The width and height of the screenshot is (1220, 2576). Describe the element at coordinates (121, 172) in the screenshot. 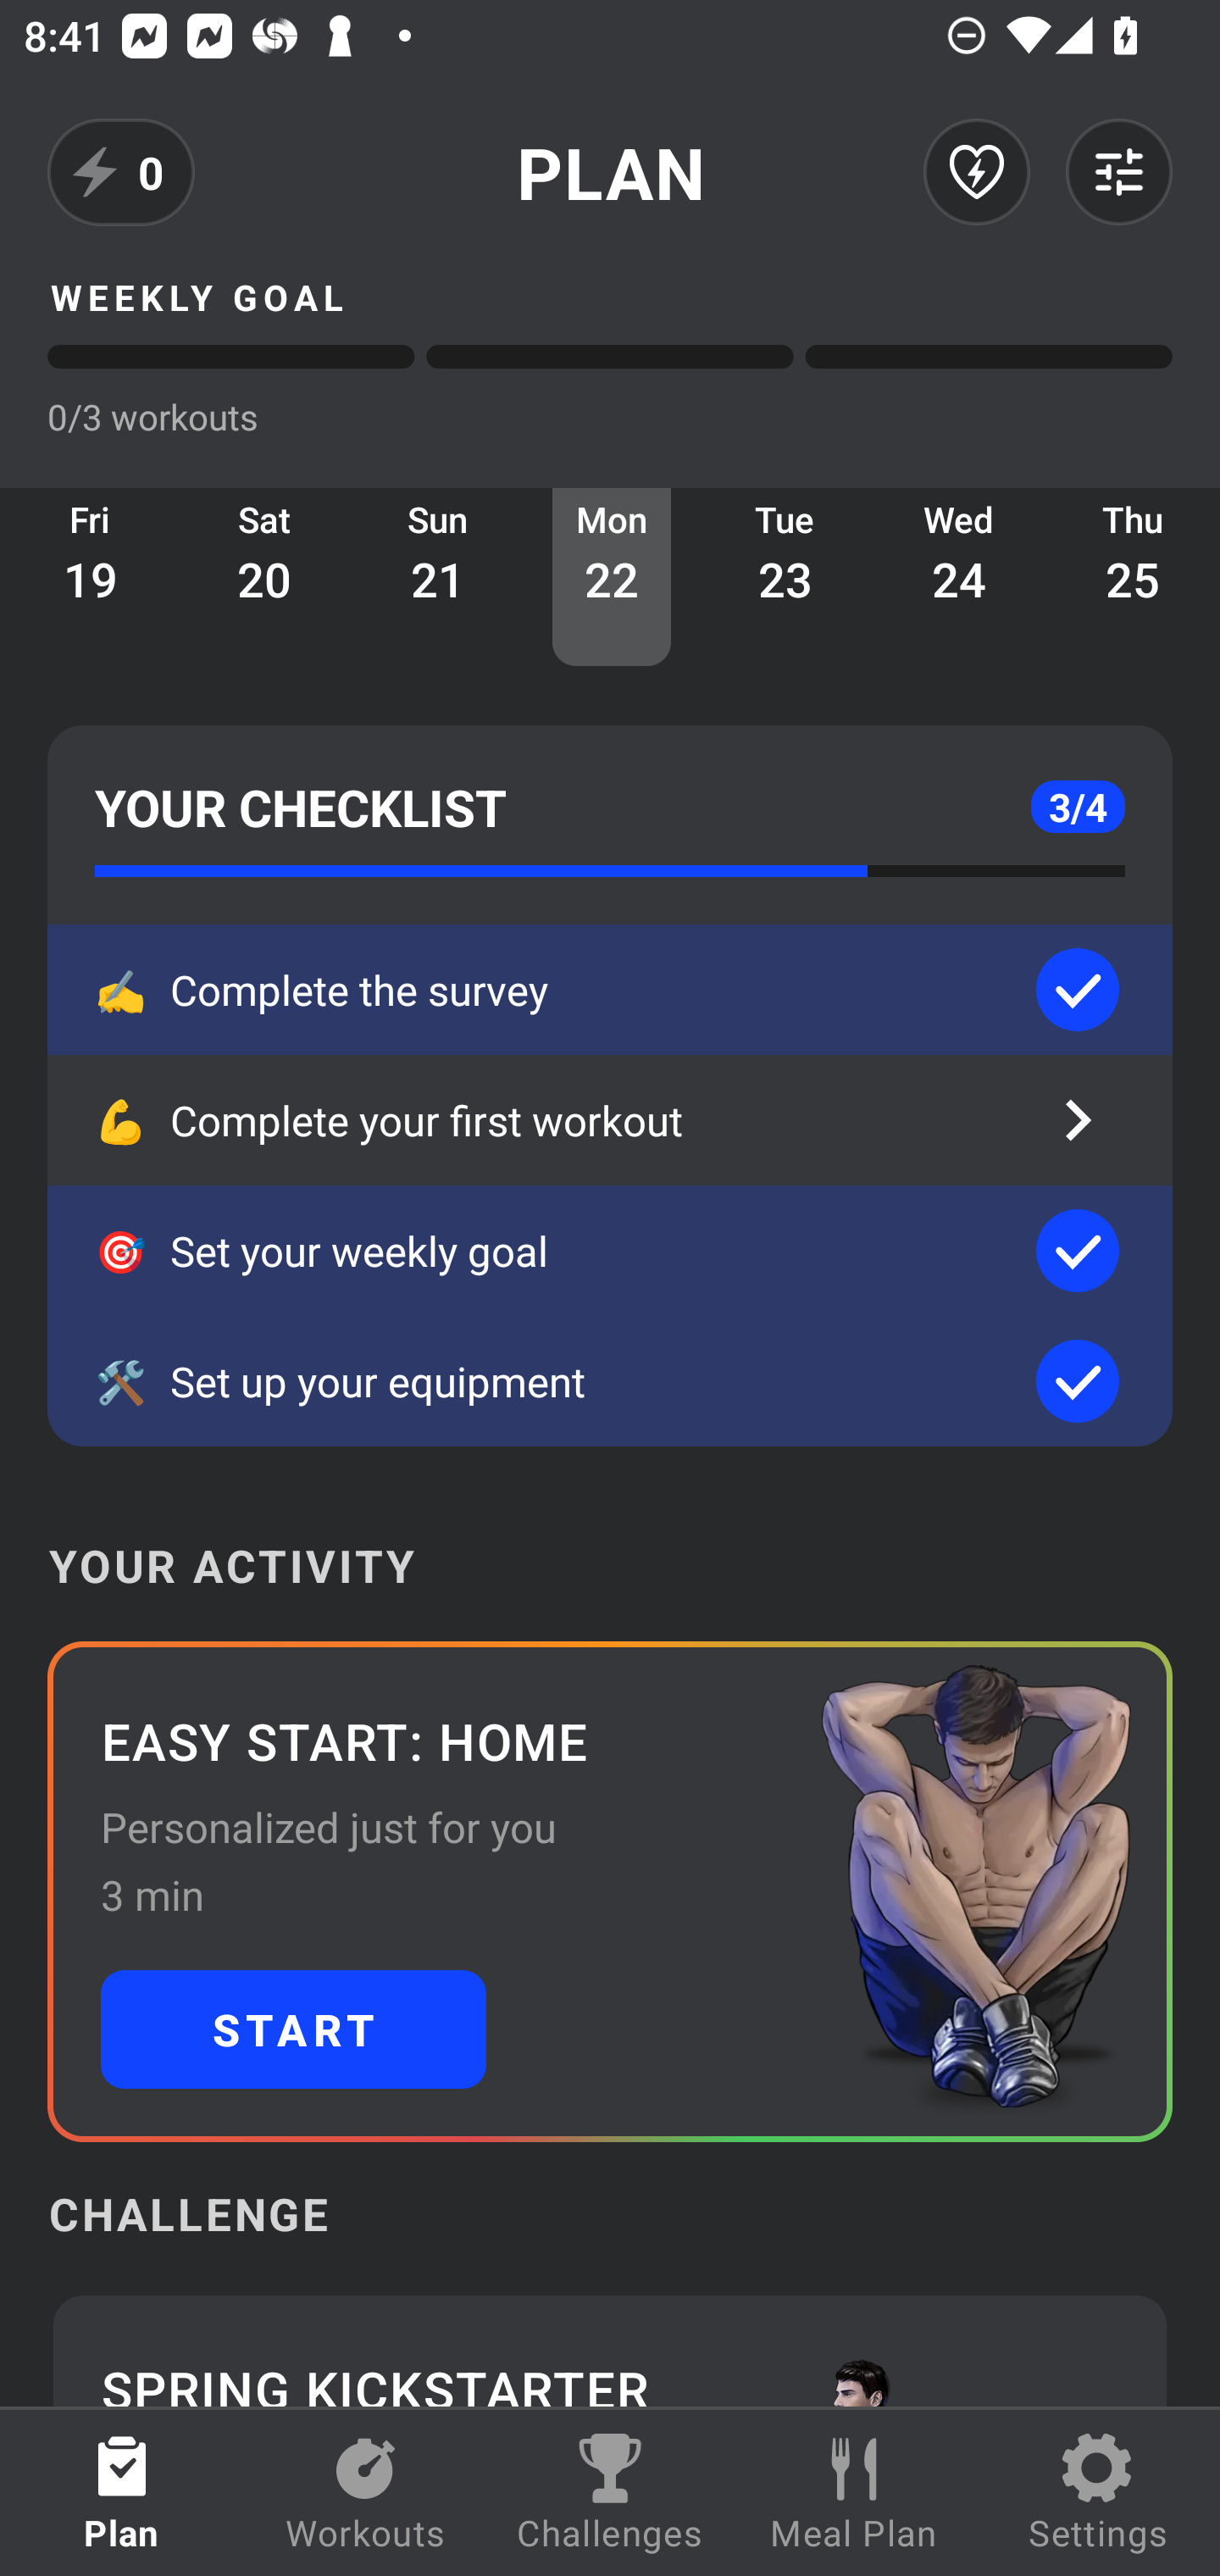

I see `0` at that location.